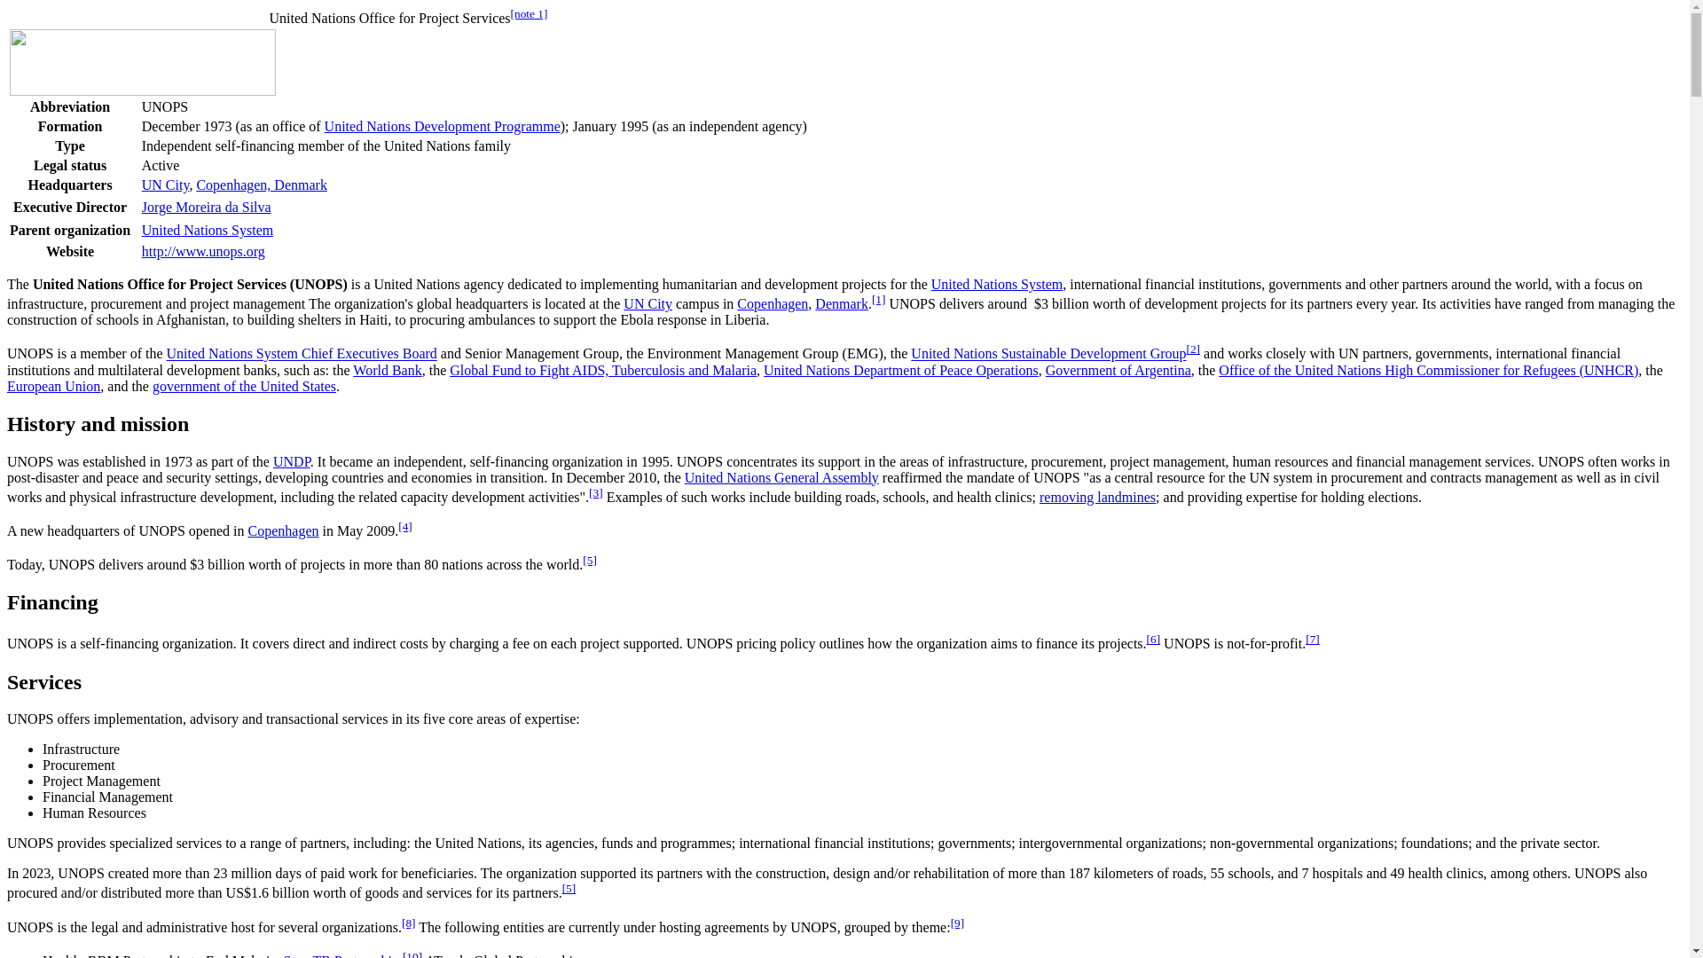 The width and height of the screenshot is (1703, 958). What do you see at coordinates (165, 185) in the screenshot?
I see `UN City` at bounding box center [165, 185].